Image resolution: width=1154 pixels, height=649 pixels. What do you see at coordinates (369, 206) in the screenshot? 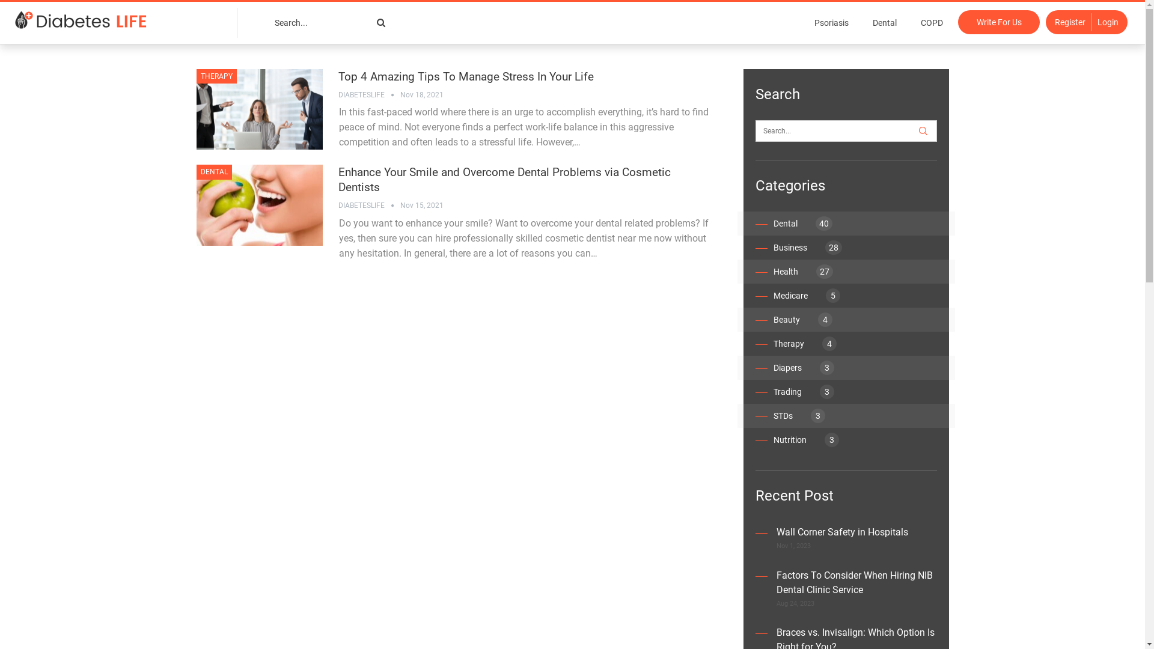
I see `DIABETESLIFE` at bounding box center [369, 206].